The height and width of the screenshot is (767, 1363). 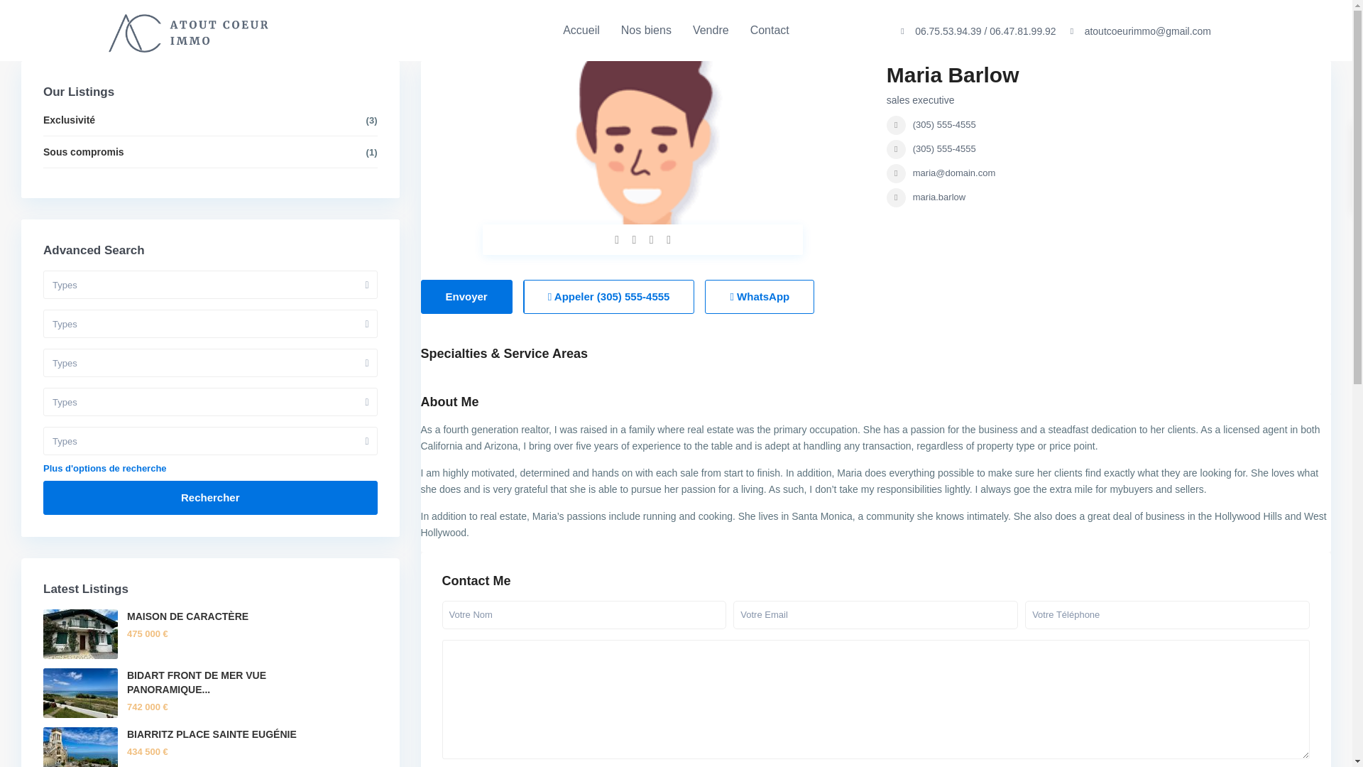 What do you see at coordinates (770, 30) in the screenshot?
I see `Contact` at bounding box center [770, 30].